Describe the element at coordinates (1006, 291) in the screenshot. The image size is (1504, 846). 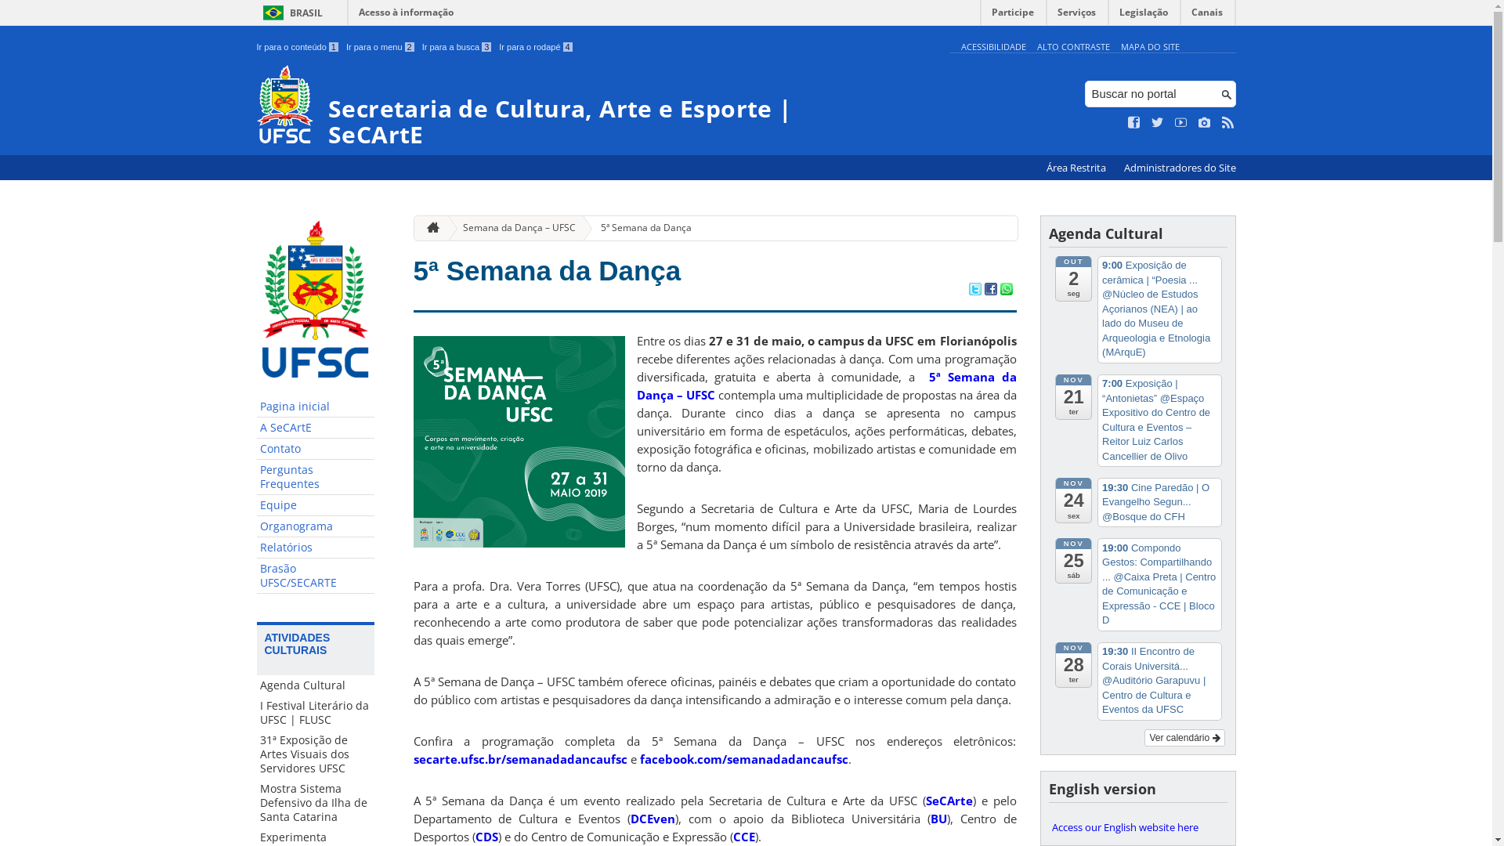
I see `Compartilhar no WhatsApp` at that location.